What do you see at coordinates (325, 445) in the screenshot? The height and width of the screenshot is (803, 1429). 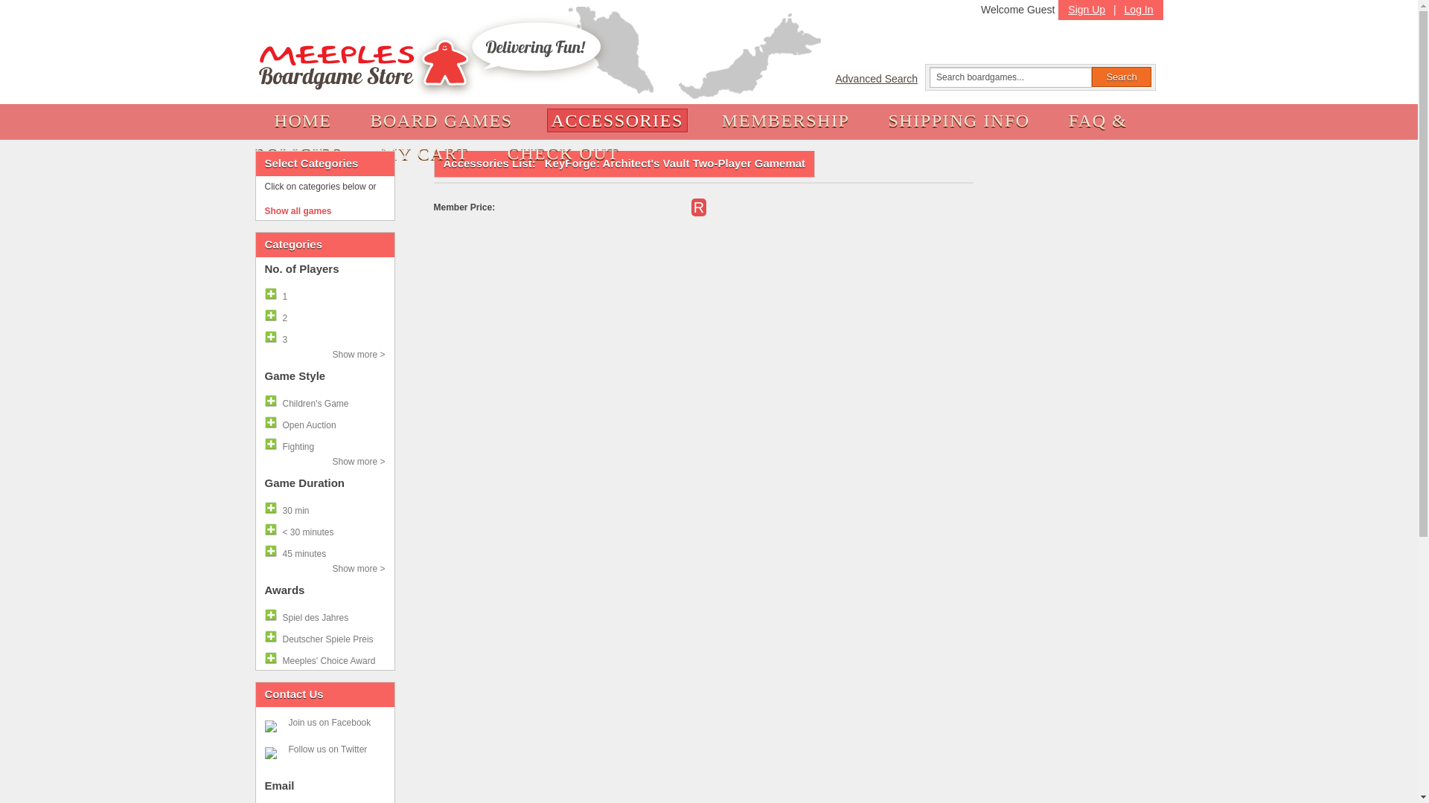 I see `Fighting` at bounding box center [325, 445].